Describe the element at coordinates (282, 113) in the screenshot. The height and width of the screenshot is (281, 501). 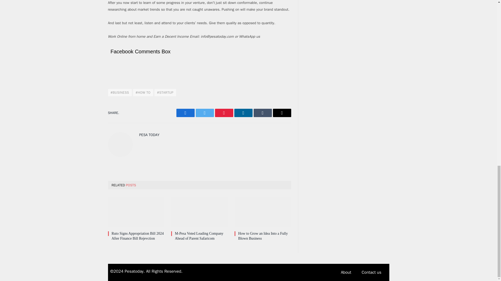
I see `Share via Email` at that location.